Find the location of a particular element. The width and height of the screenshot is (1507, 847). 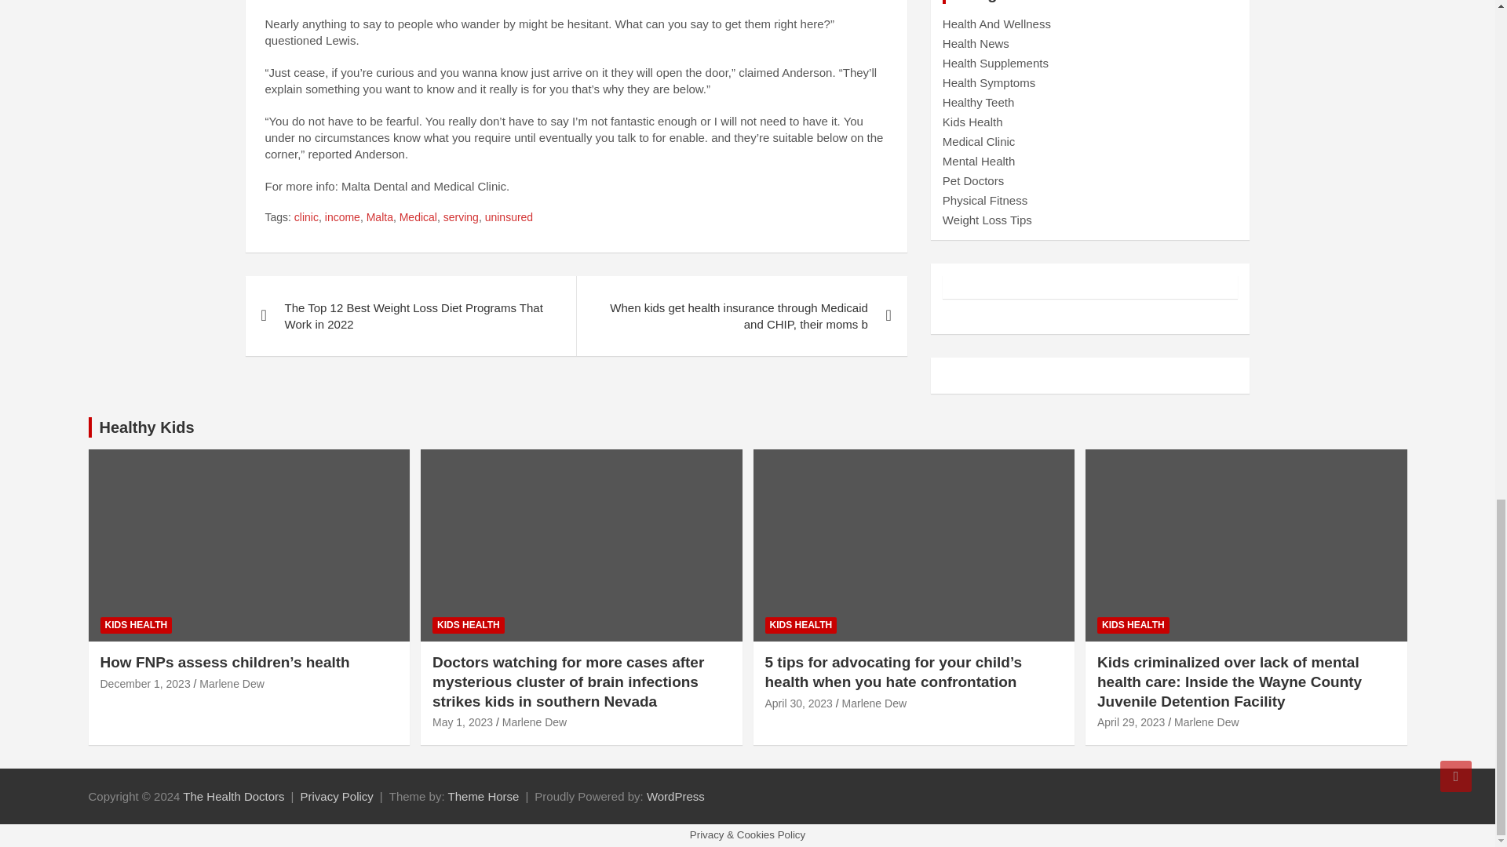

Malta is located at coordinates (380, 218).